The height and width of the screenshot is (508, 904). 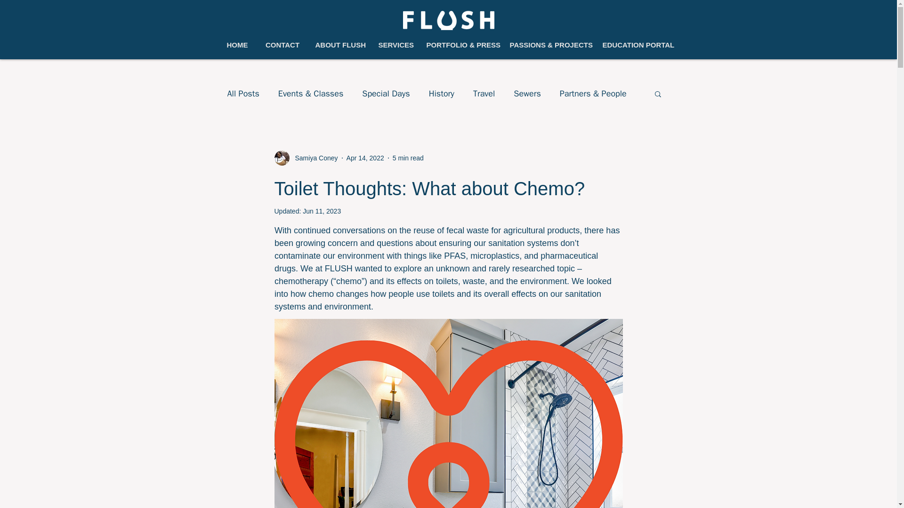 I want to click on 5 min read, so click(x=408, y=158).